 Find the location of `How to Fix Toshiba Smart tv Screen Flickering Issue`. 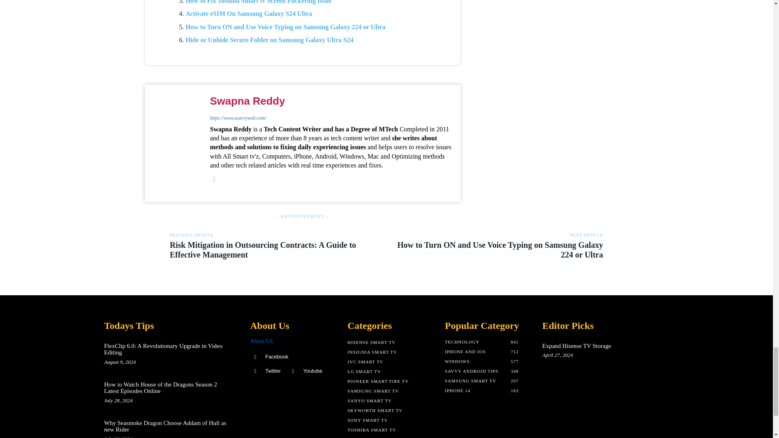

How to Fix Toshiba Smart tv Screen Flickering Issue is located at coordinates (258, 2).